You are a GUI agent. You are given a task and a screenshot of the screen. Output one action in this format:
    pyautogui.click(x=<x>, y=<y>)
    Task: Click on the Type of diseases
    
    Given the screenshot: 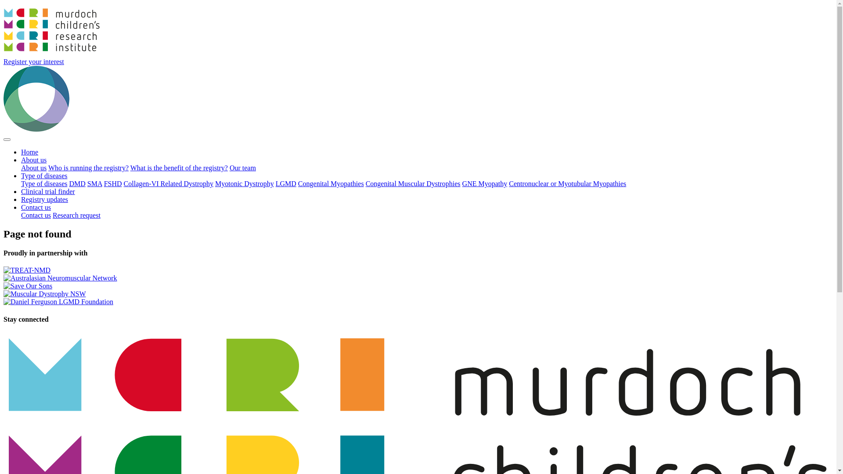 What is the action you would take?
    pyautogui.click(x=44, y=176)
    